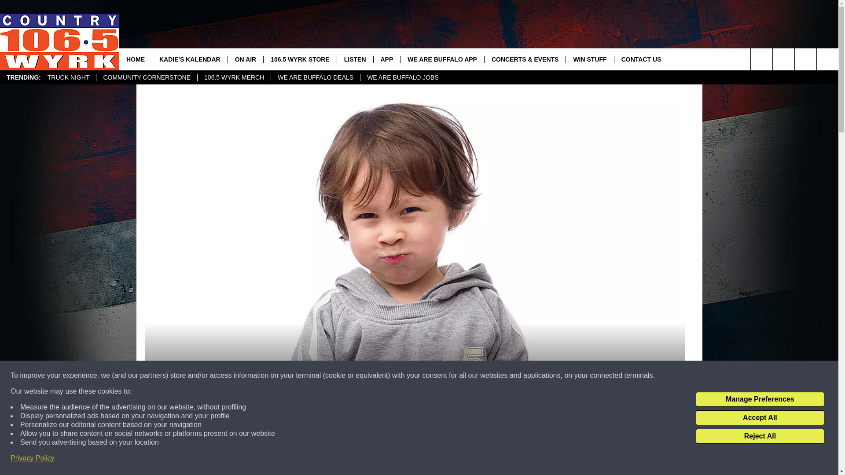  I want to click on WE ARE BUFFALO JOBS, so click(402, 77).